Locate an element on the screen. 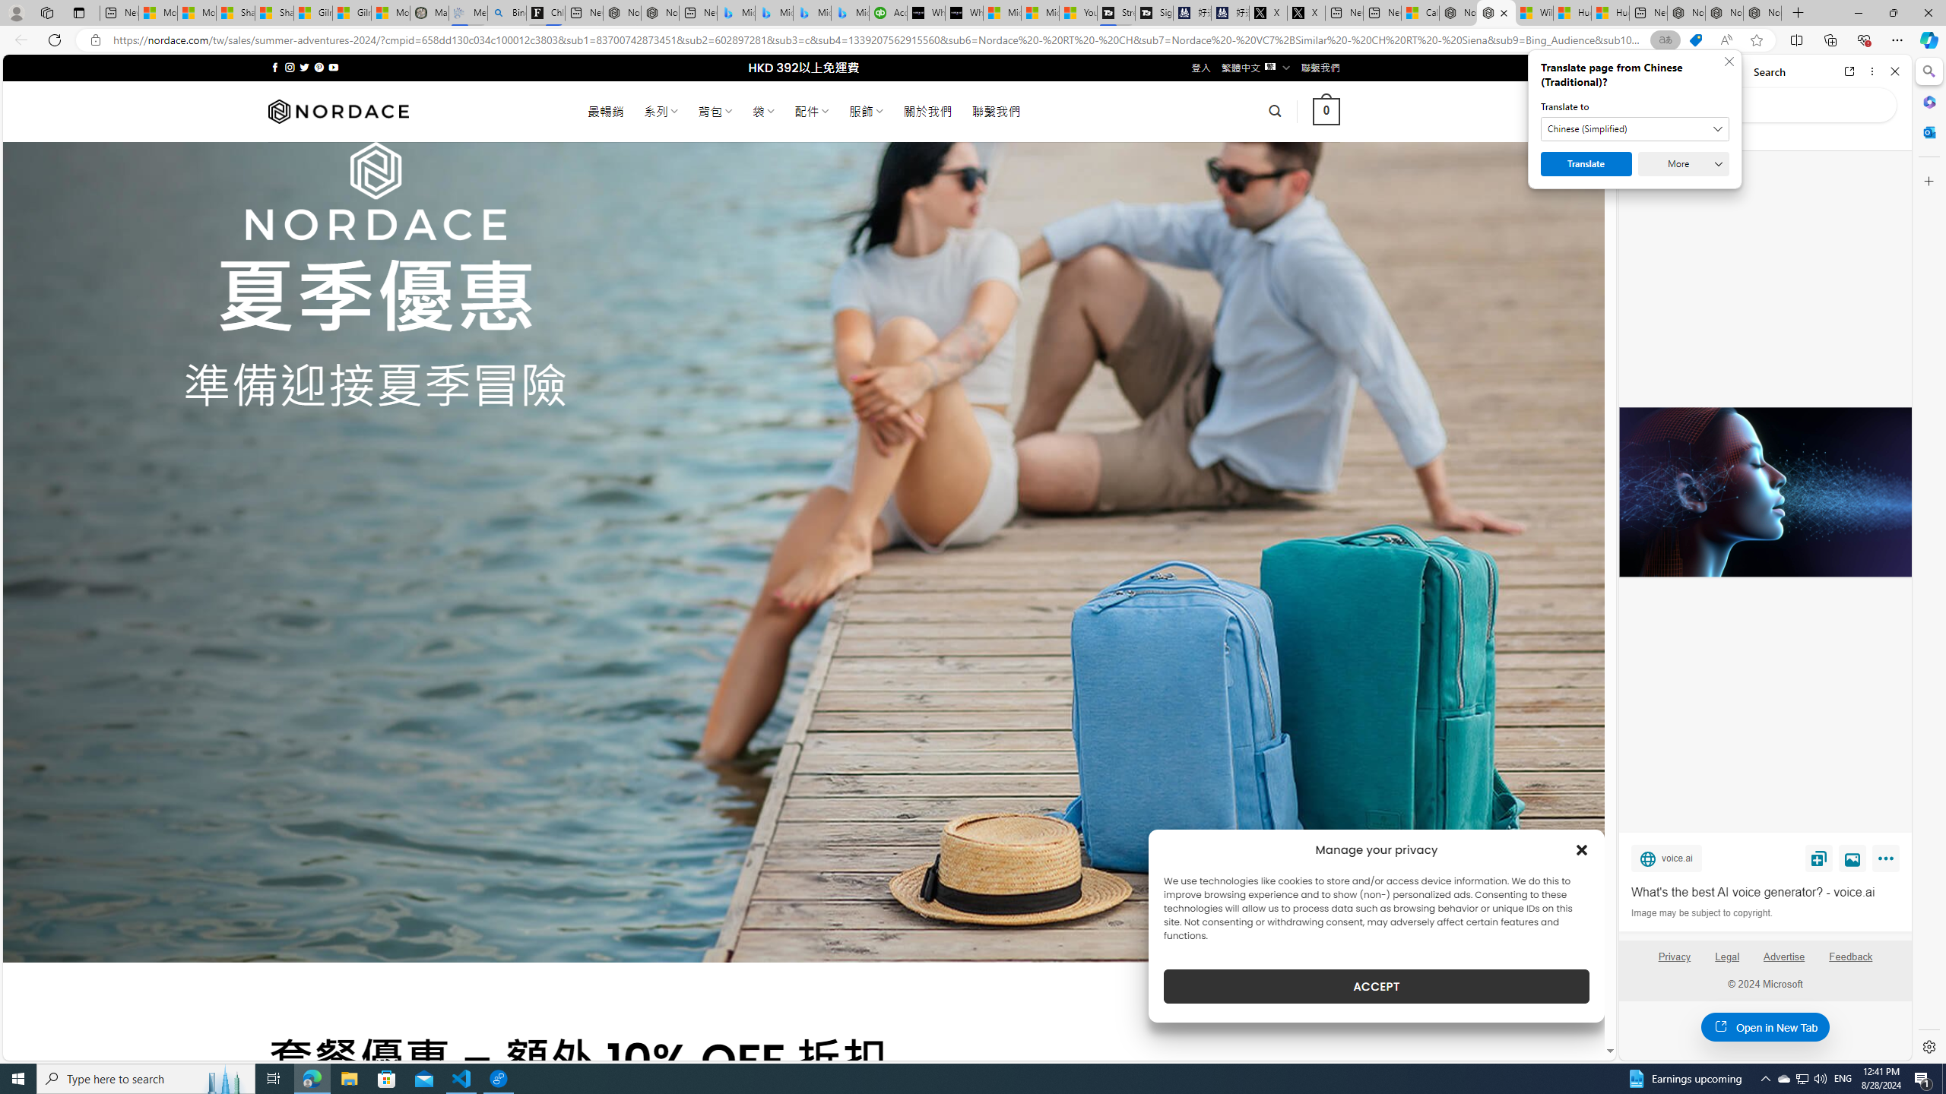  Refresh is located at coordinates (55, 40).